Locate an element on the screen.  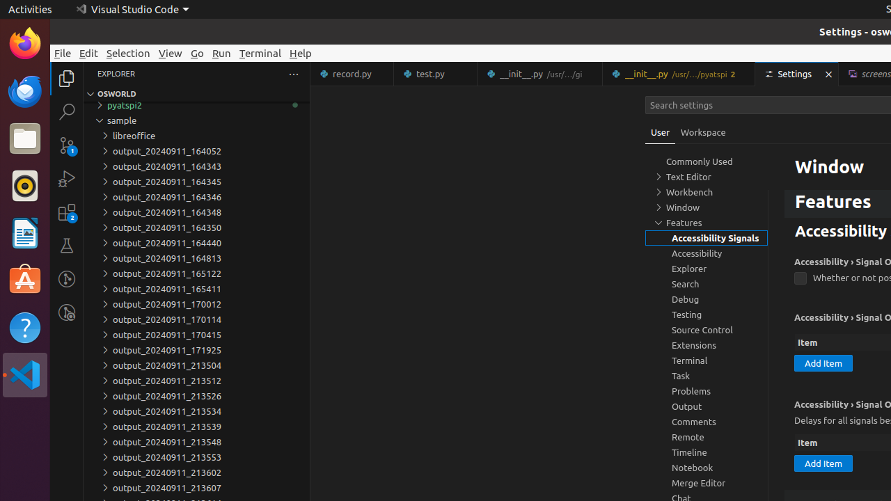
Notebook, group is located at coordinates (707, 468).